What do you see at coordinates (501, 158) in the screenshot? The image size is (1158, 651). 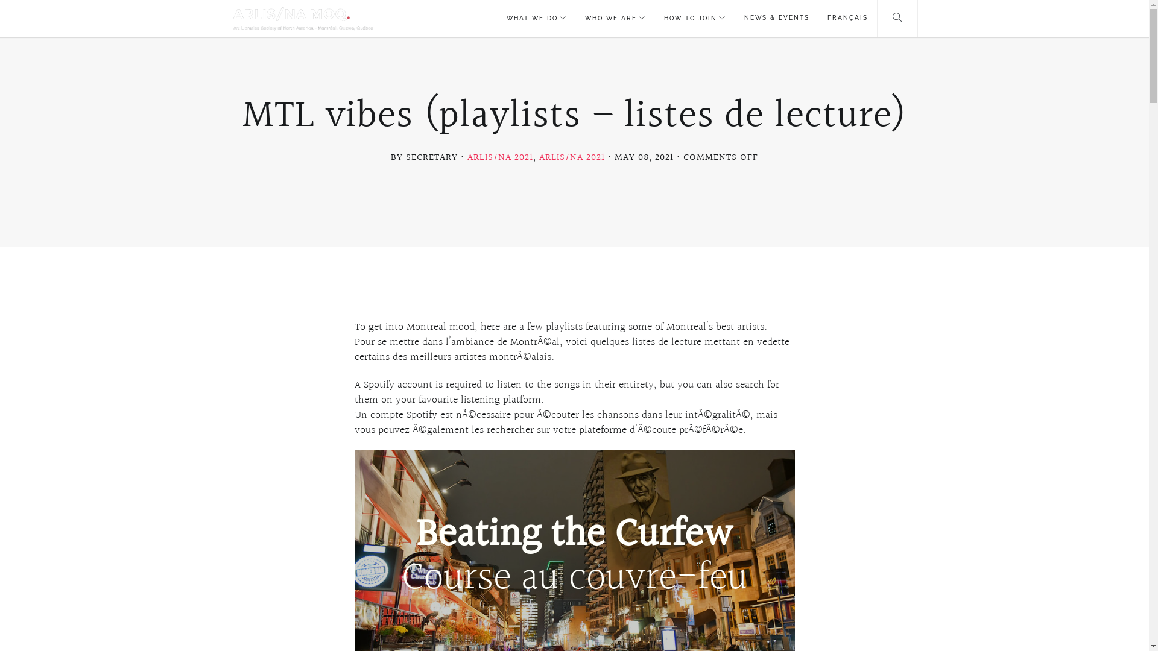 I see `ARLIS/NA 2021` at bounding box center [501, 158].